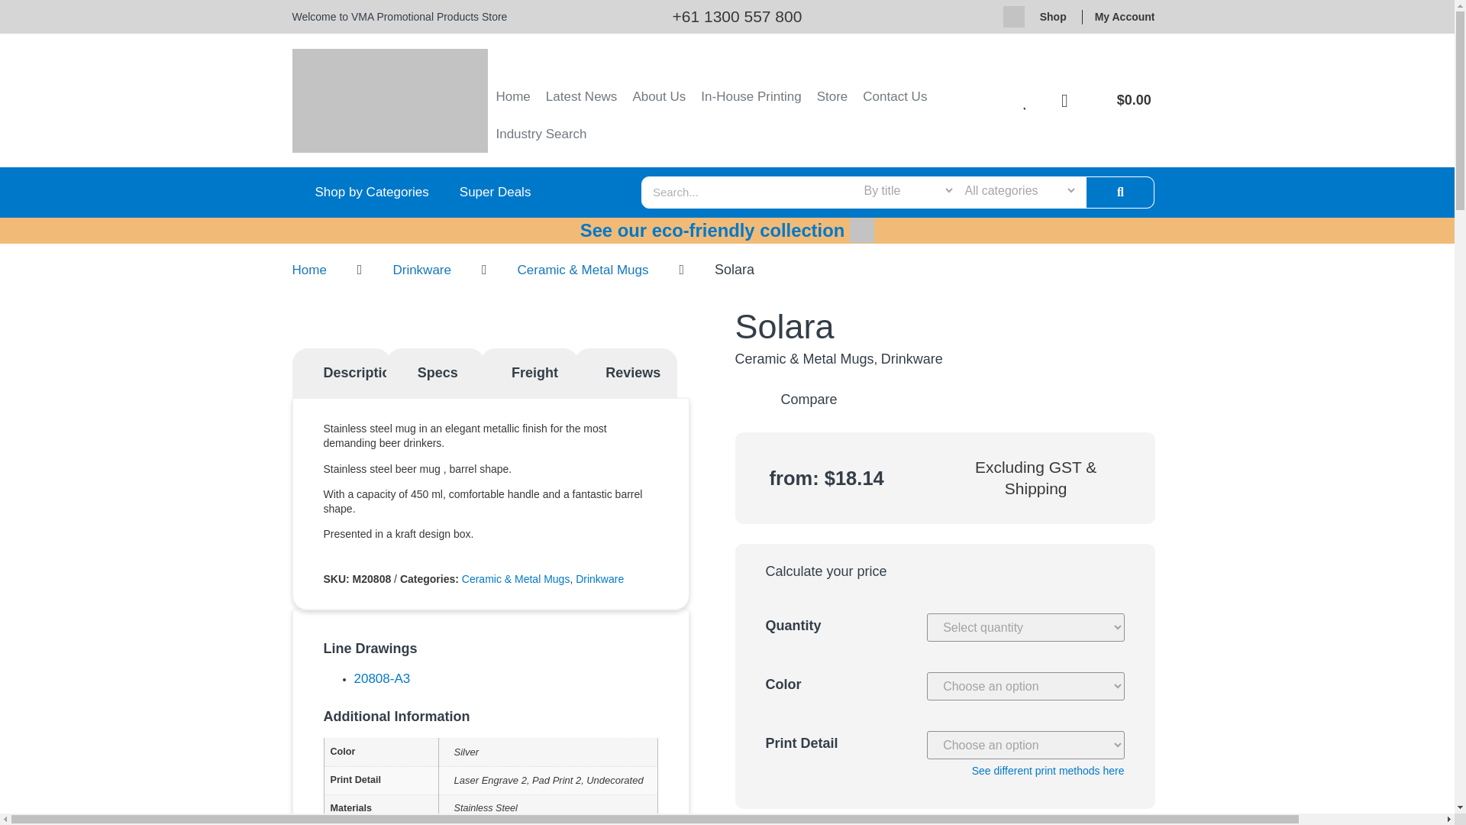  What do you see at coordinates (582, 97) in the screenshot?
I see `Latest News` at bounding box center [582, 97].